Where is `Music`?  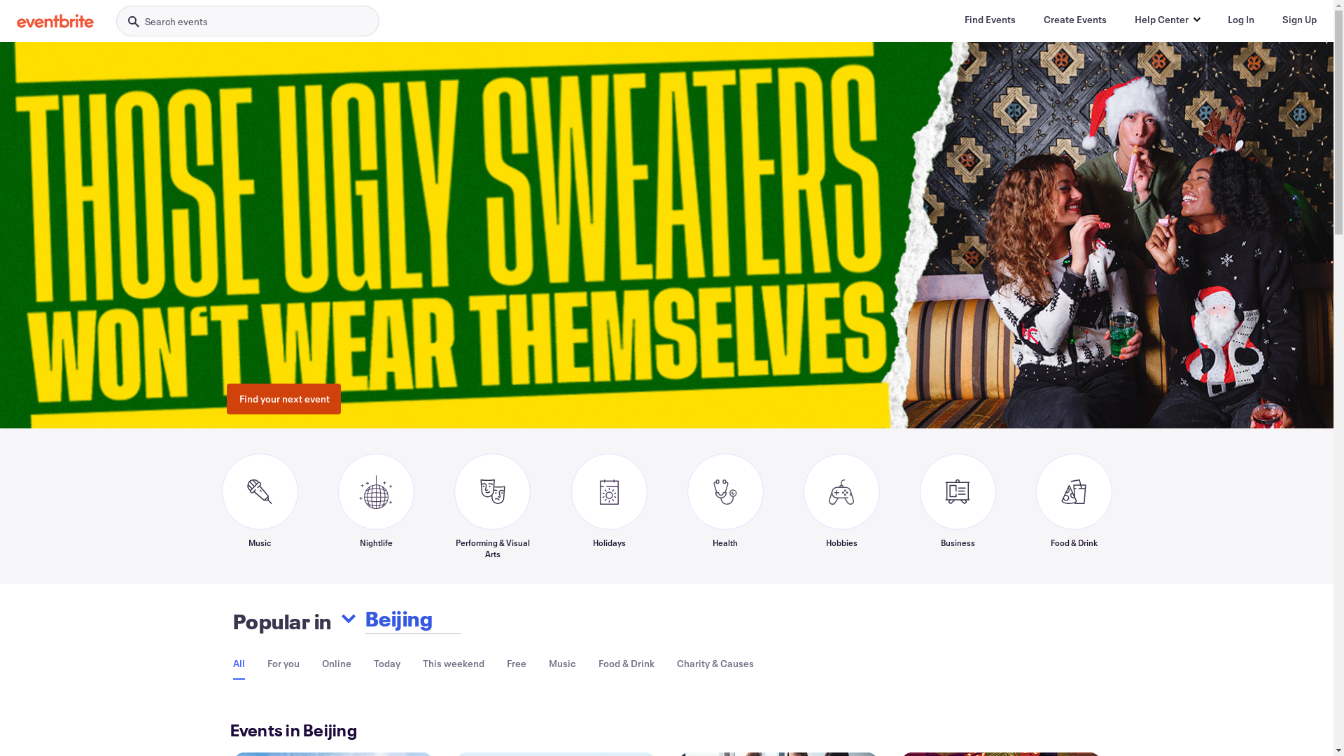 Music is located at coordinates (259, 506).